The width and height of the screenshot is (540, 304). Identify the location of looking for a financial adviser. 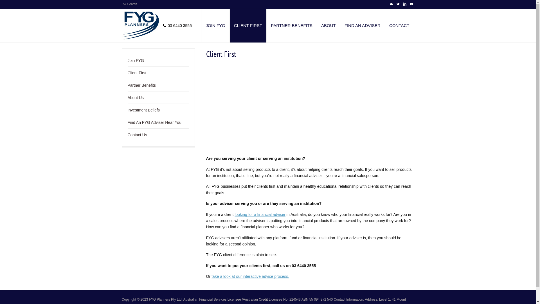
(260, 214).